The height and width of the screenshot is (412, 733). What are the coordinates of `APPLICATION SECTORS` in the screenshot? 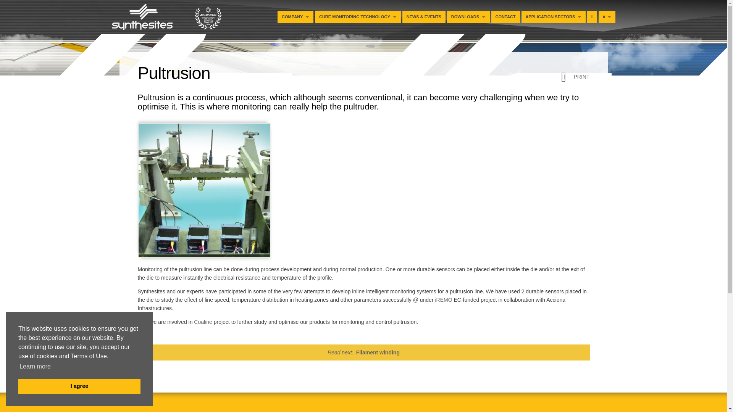 It's located at (554, 17).